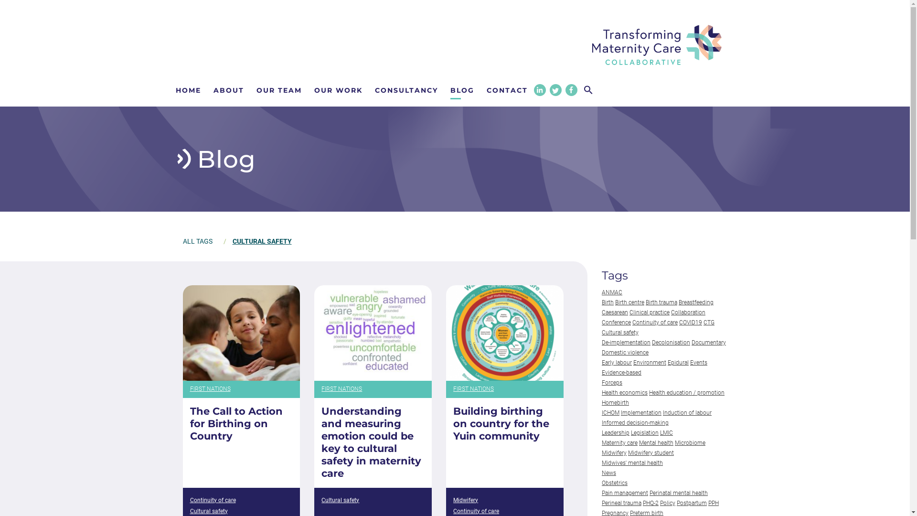 The image size is (917, 516). What do you see at coordinates (338, 90) in the screenshot?
I see `OUR WORK` at bounding box center [338, 90].